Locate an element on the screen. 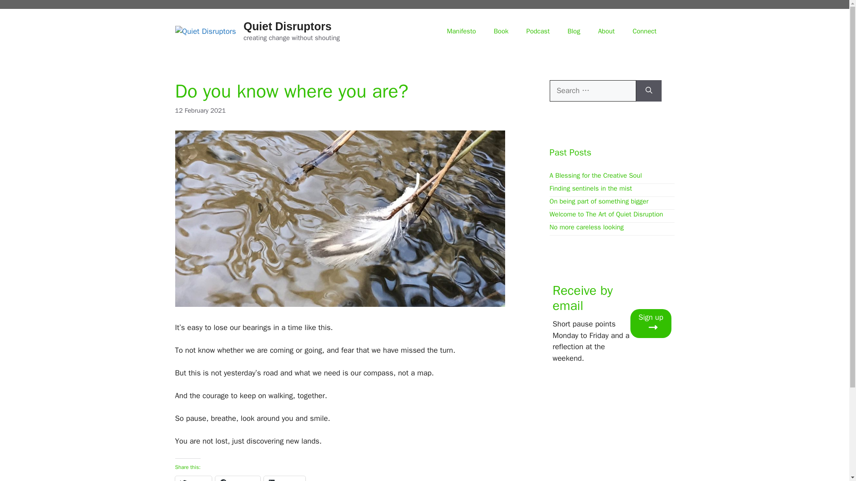 The image size is (856, 481). Quiet Disruptors is located at coordinates (287, 26).